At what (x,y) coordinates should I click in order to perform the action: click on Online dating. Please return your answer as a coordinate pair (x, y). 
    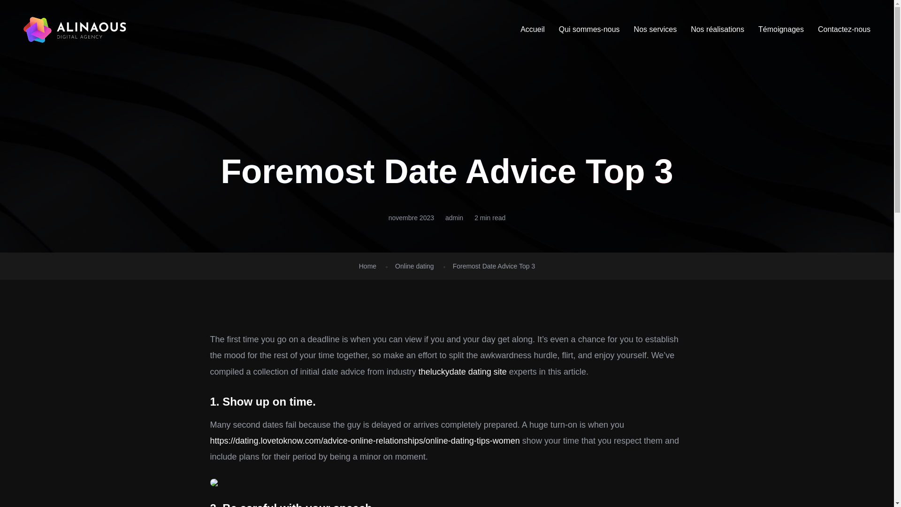
    Looking at the image, I should click on (415, 266).